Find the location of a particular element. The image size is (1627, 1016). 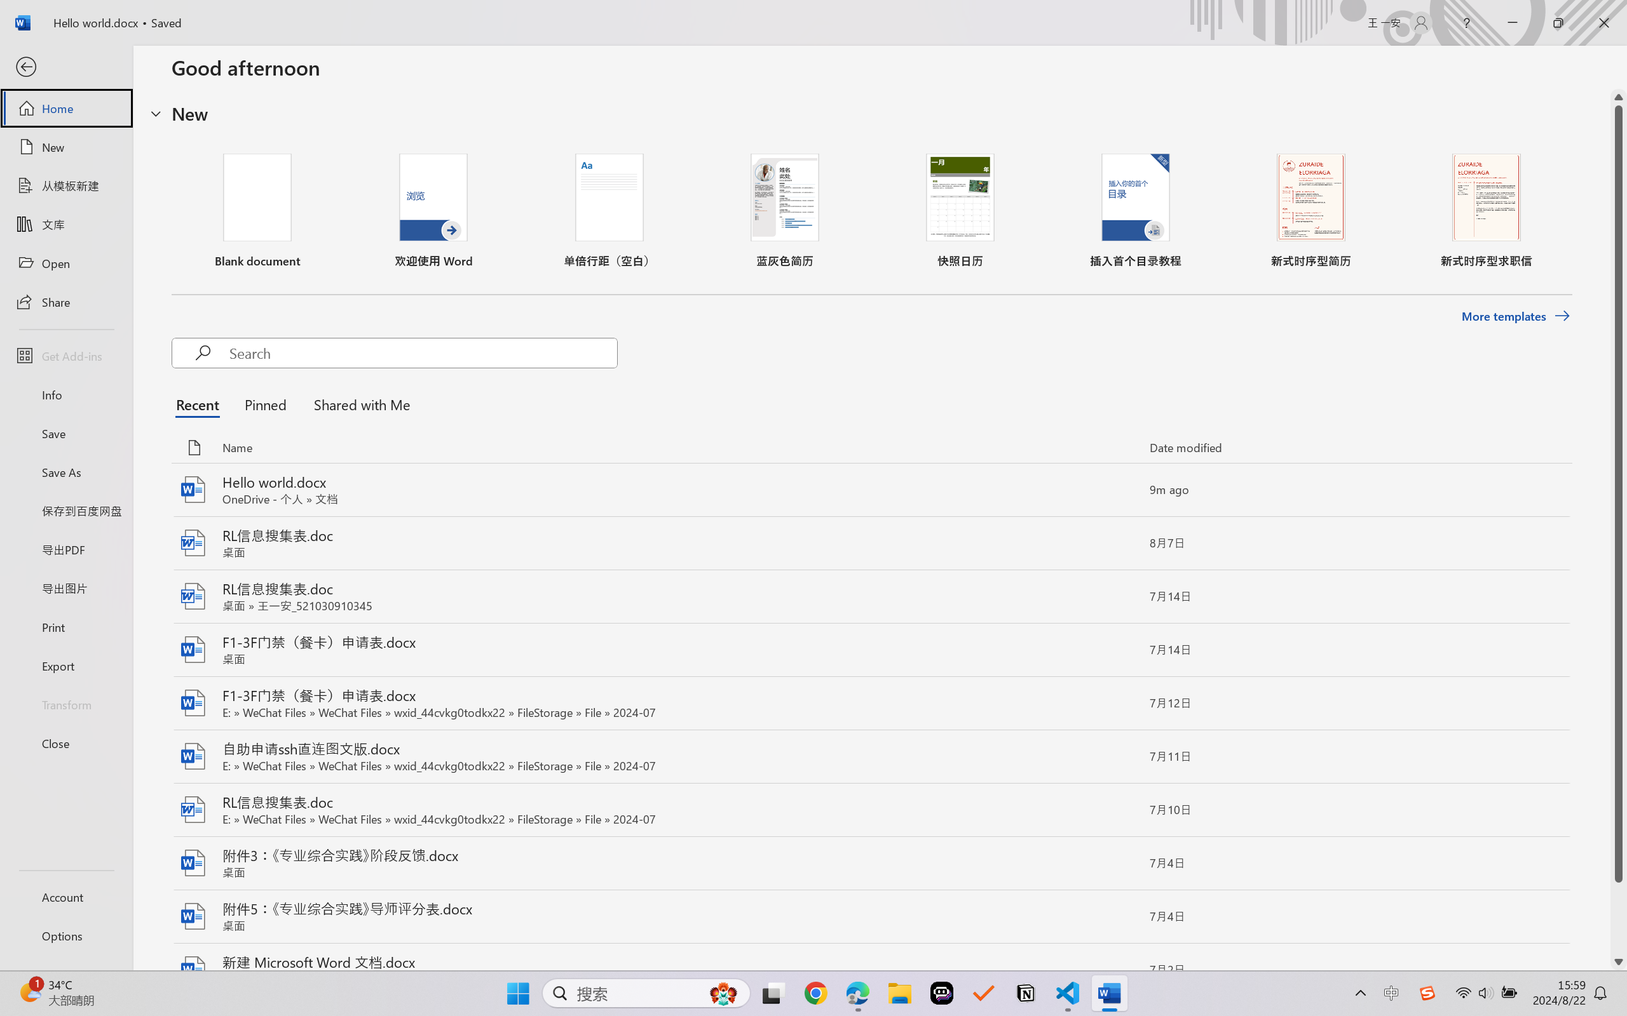

Recent is located at coordinates (201, 404).